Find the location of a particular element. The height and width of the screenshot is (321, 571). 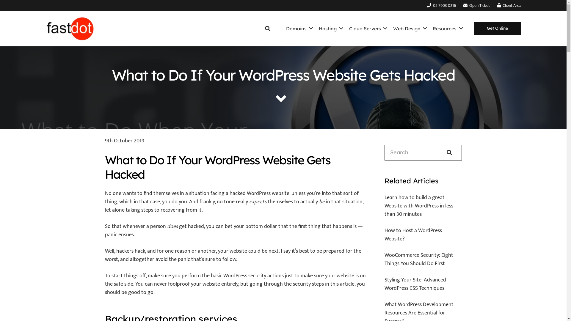

02 7903 0216 is located at coordinates (441, 5).